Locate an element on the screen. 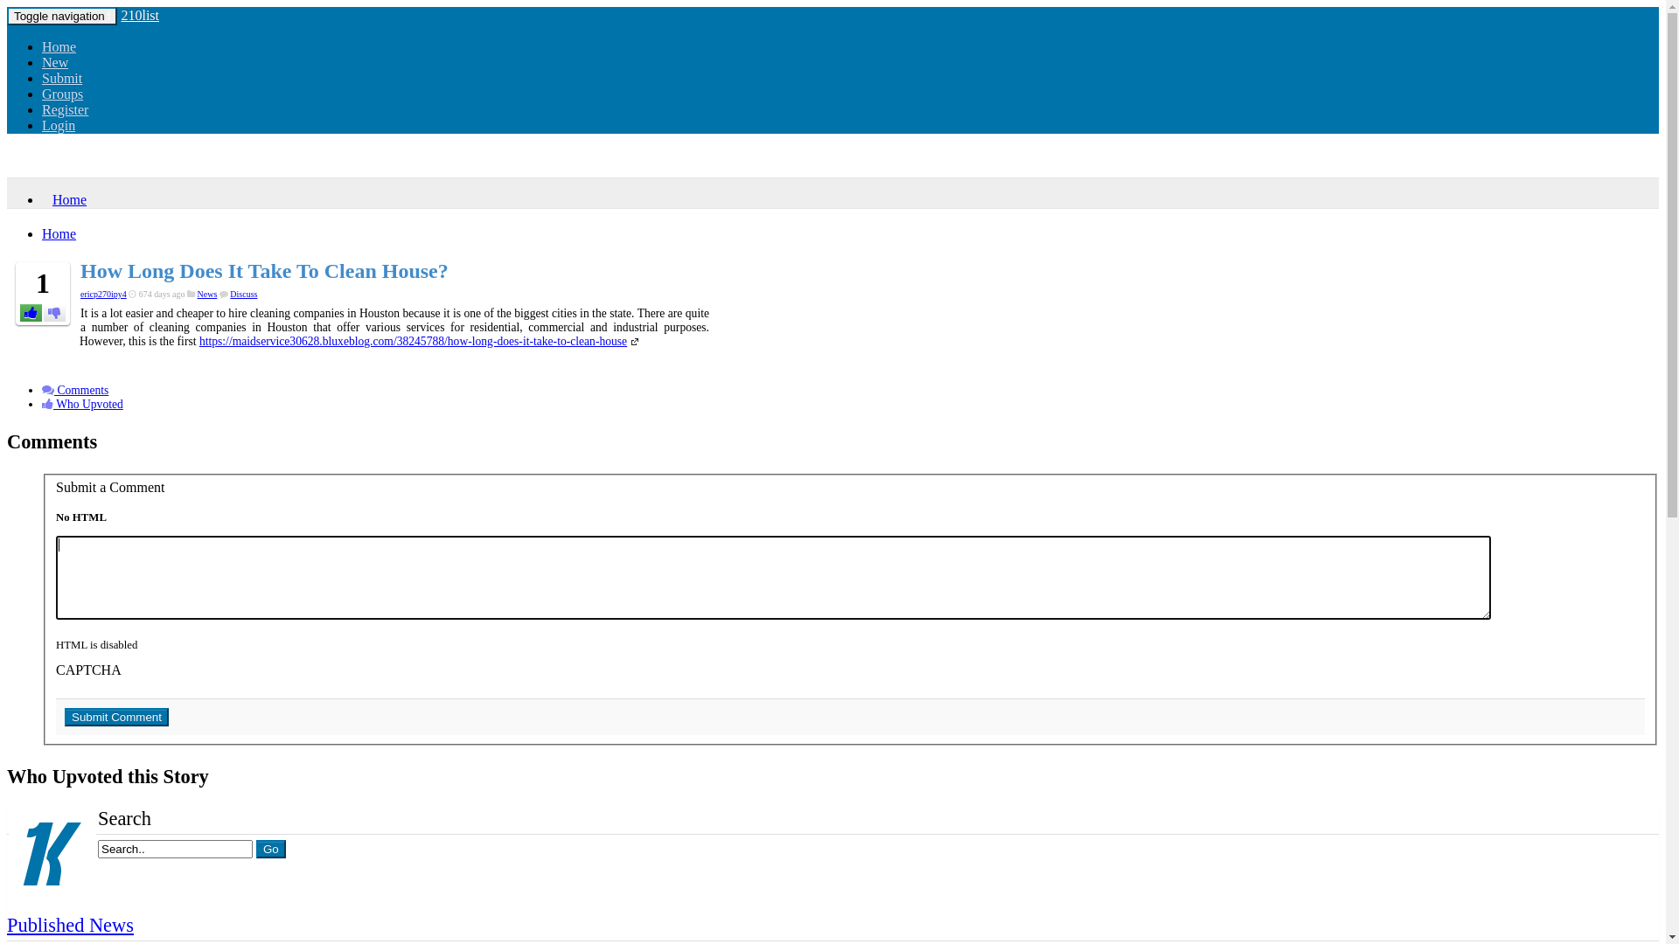  Home is located at coordinates (59, 234).